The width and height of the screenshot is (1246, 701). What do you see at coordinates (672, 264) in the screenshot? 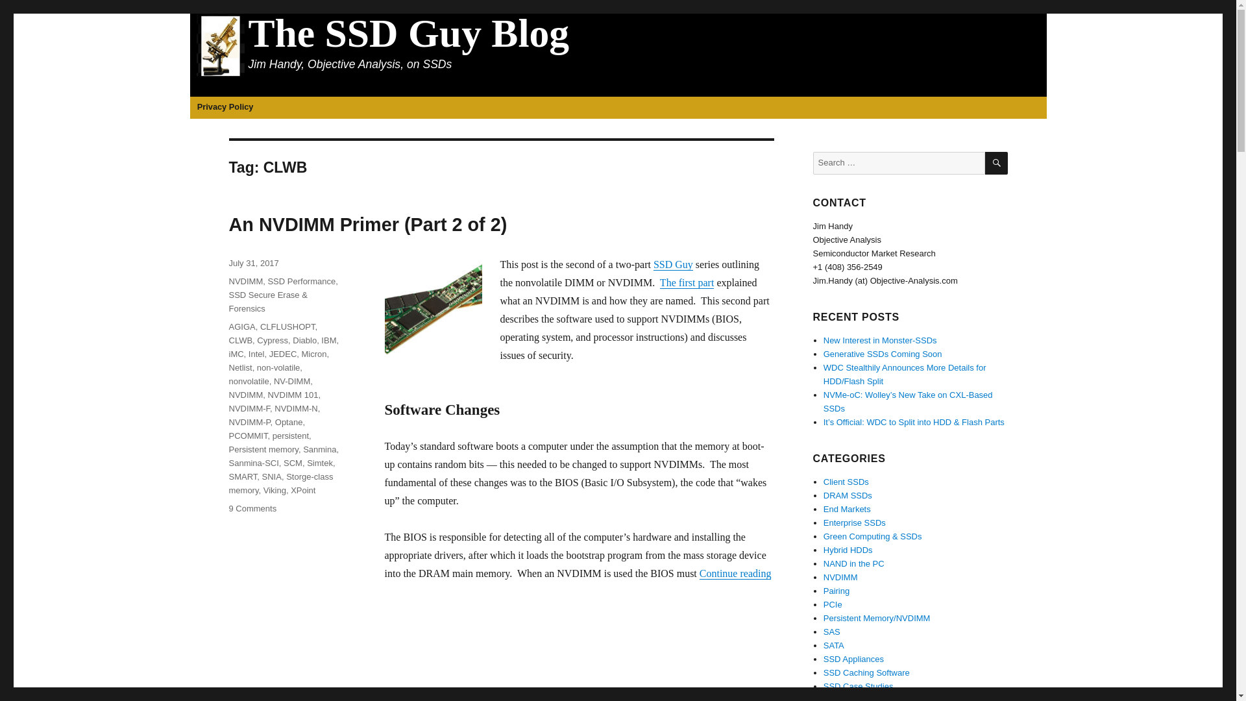
I see `SSD Guy` at bounding box center [672, 264].